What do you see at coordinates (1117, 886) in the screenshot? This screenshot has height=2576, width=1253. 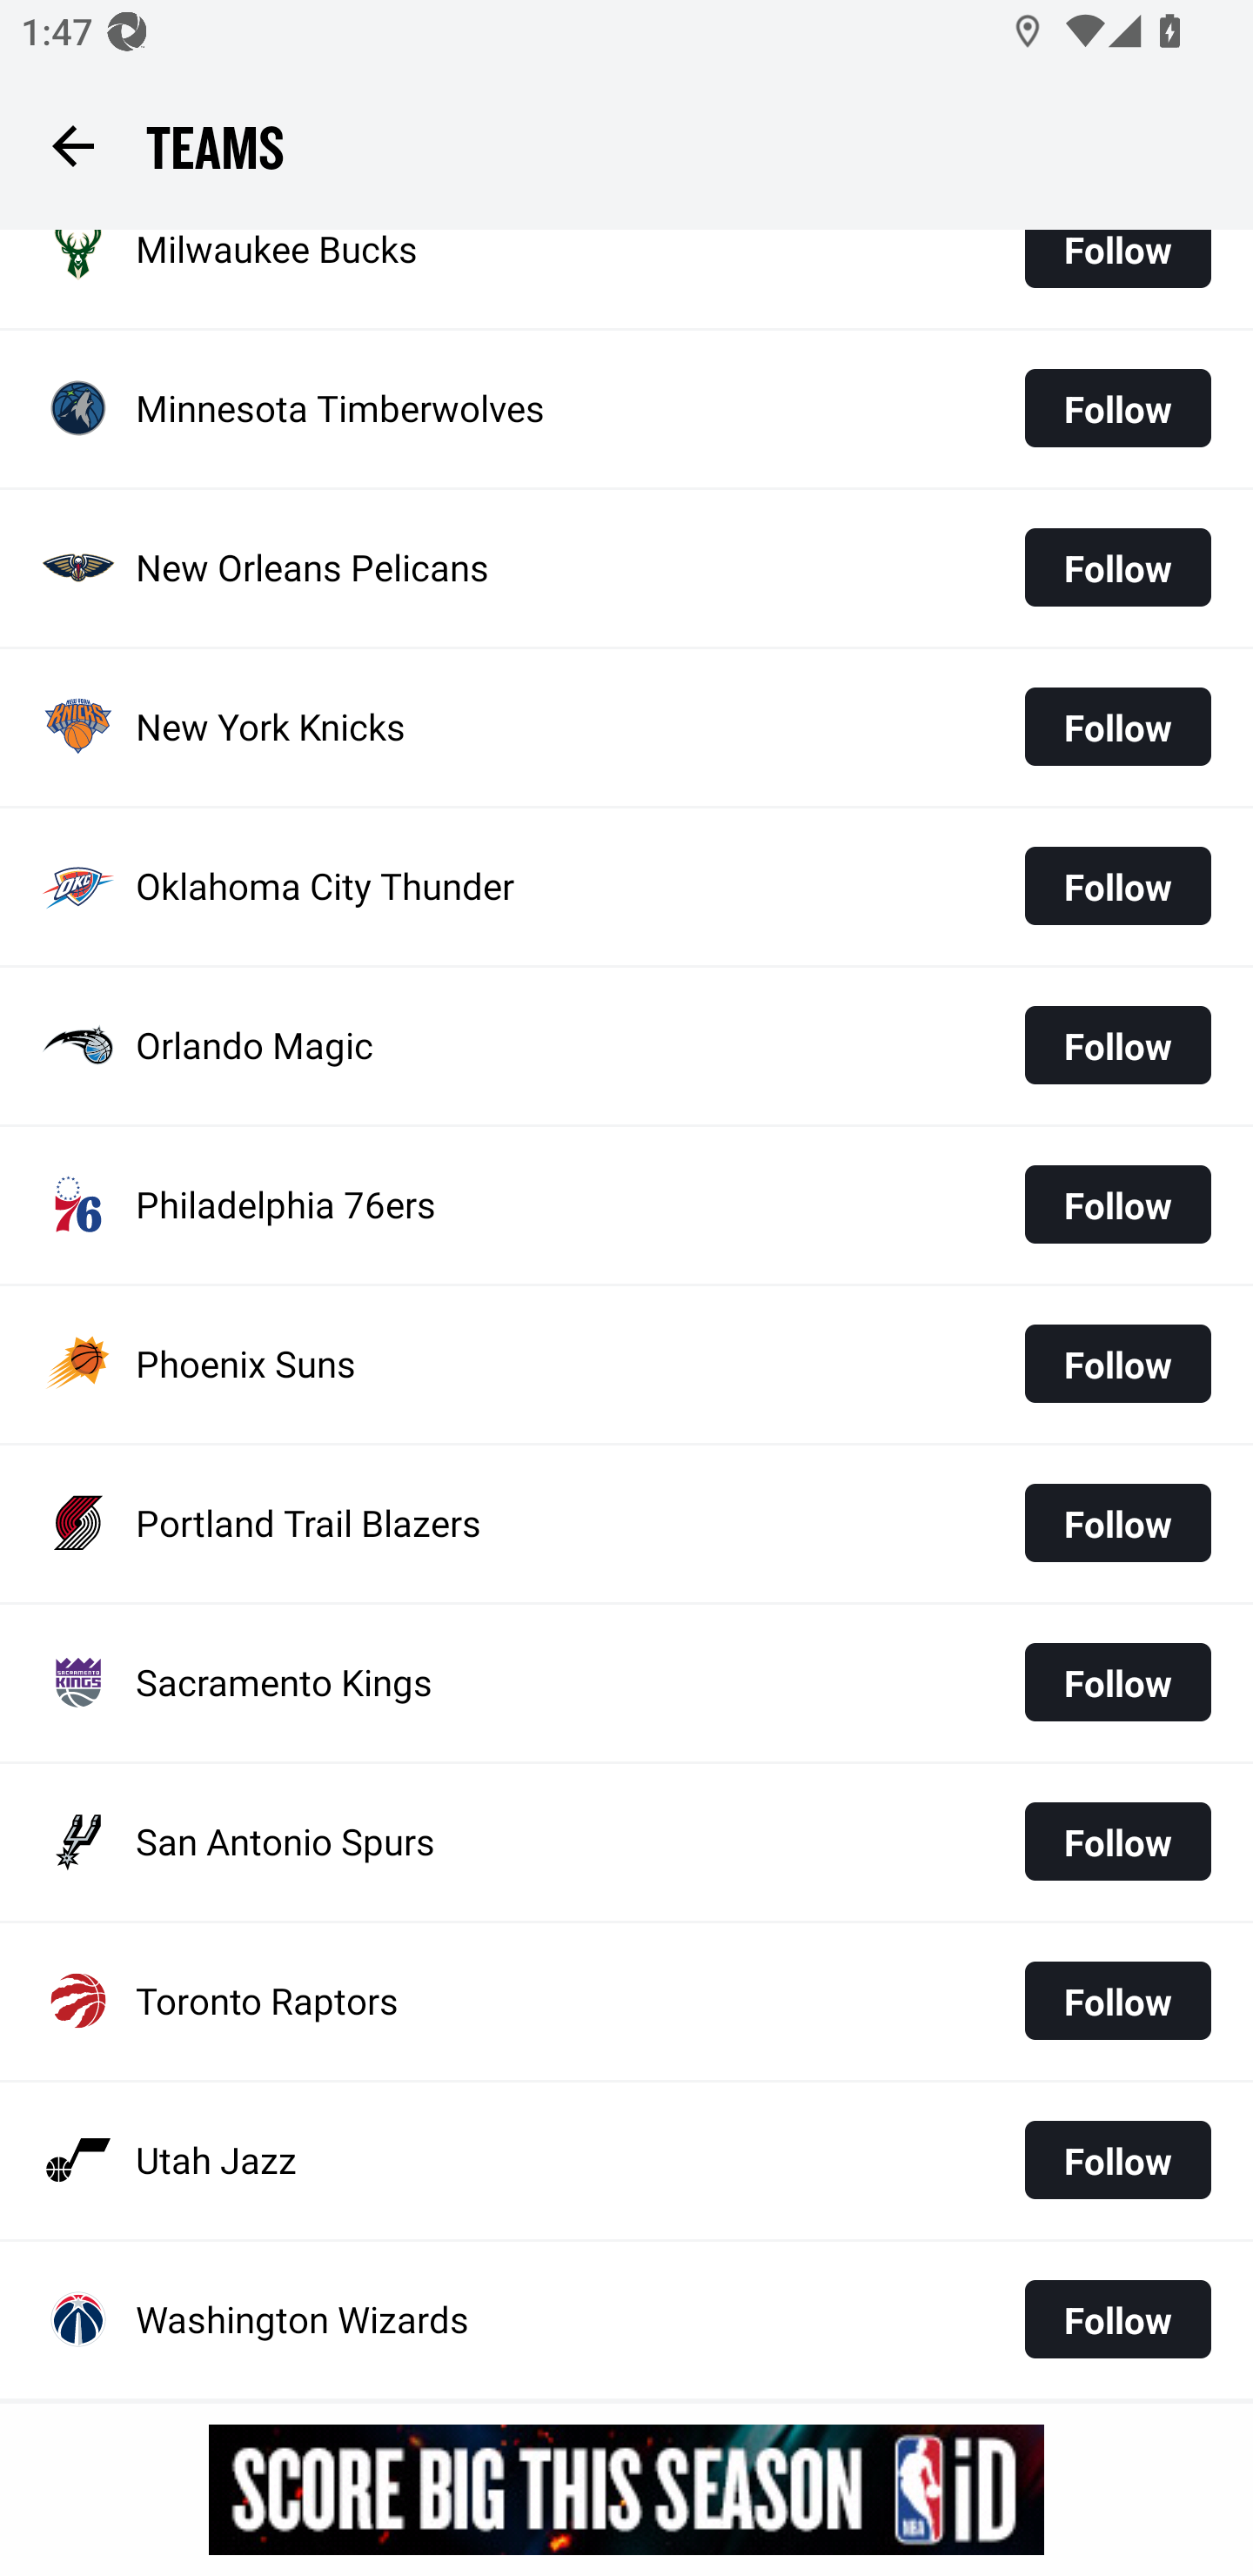 I see `Follow` at bounding box center [1117, 886].